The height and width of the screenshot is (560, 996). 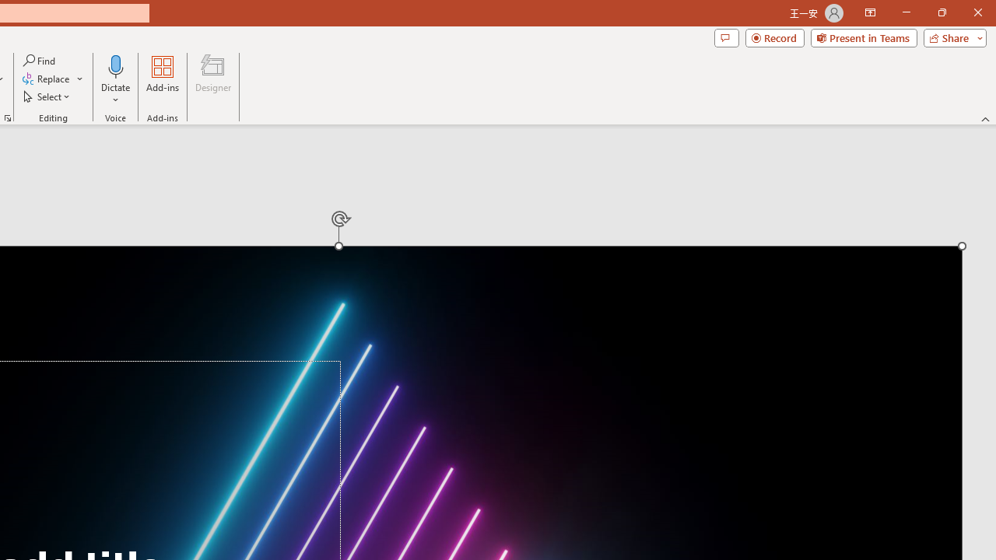 What do you see at coordinates (47, 96) in the screenshot?
I see `Select` at bounding box center [47, 96].